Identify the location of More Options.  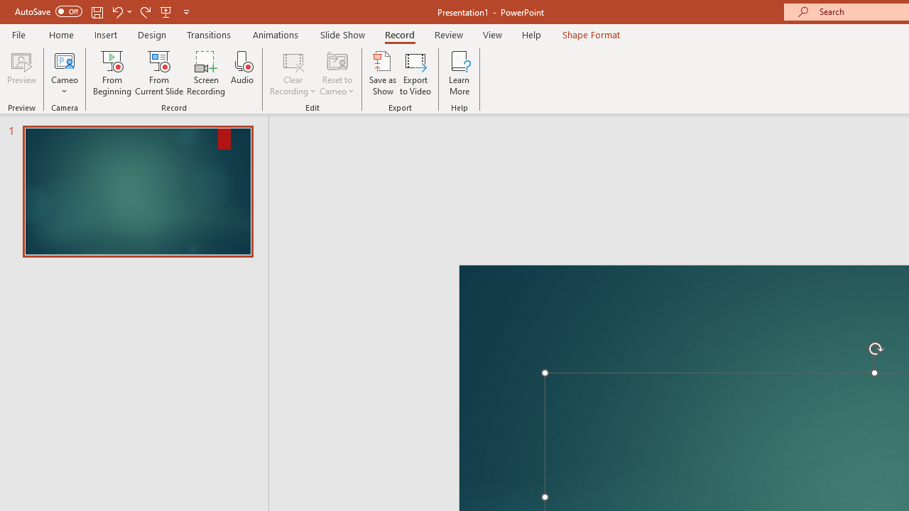
(65, 86).